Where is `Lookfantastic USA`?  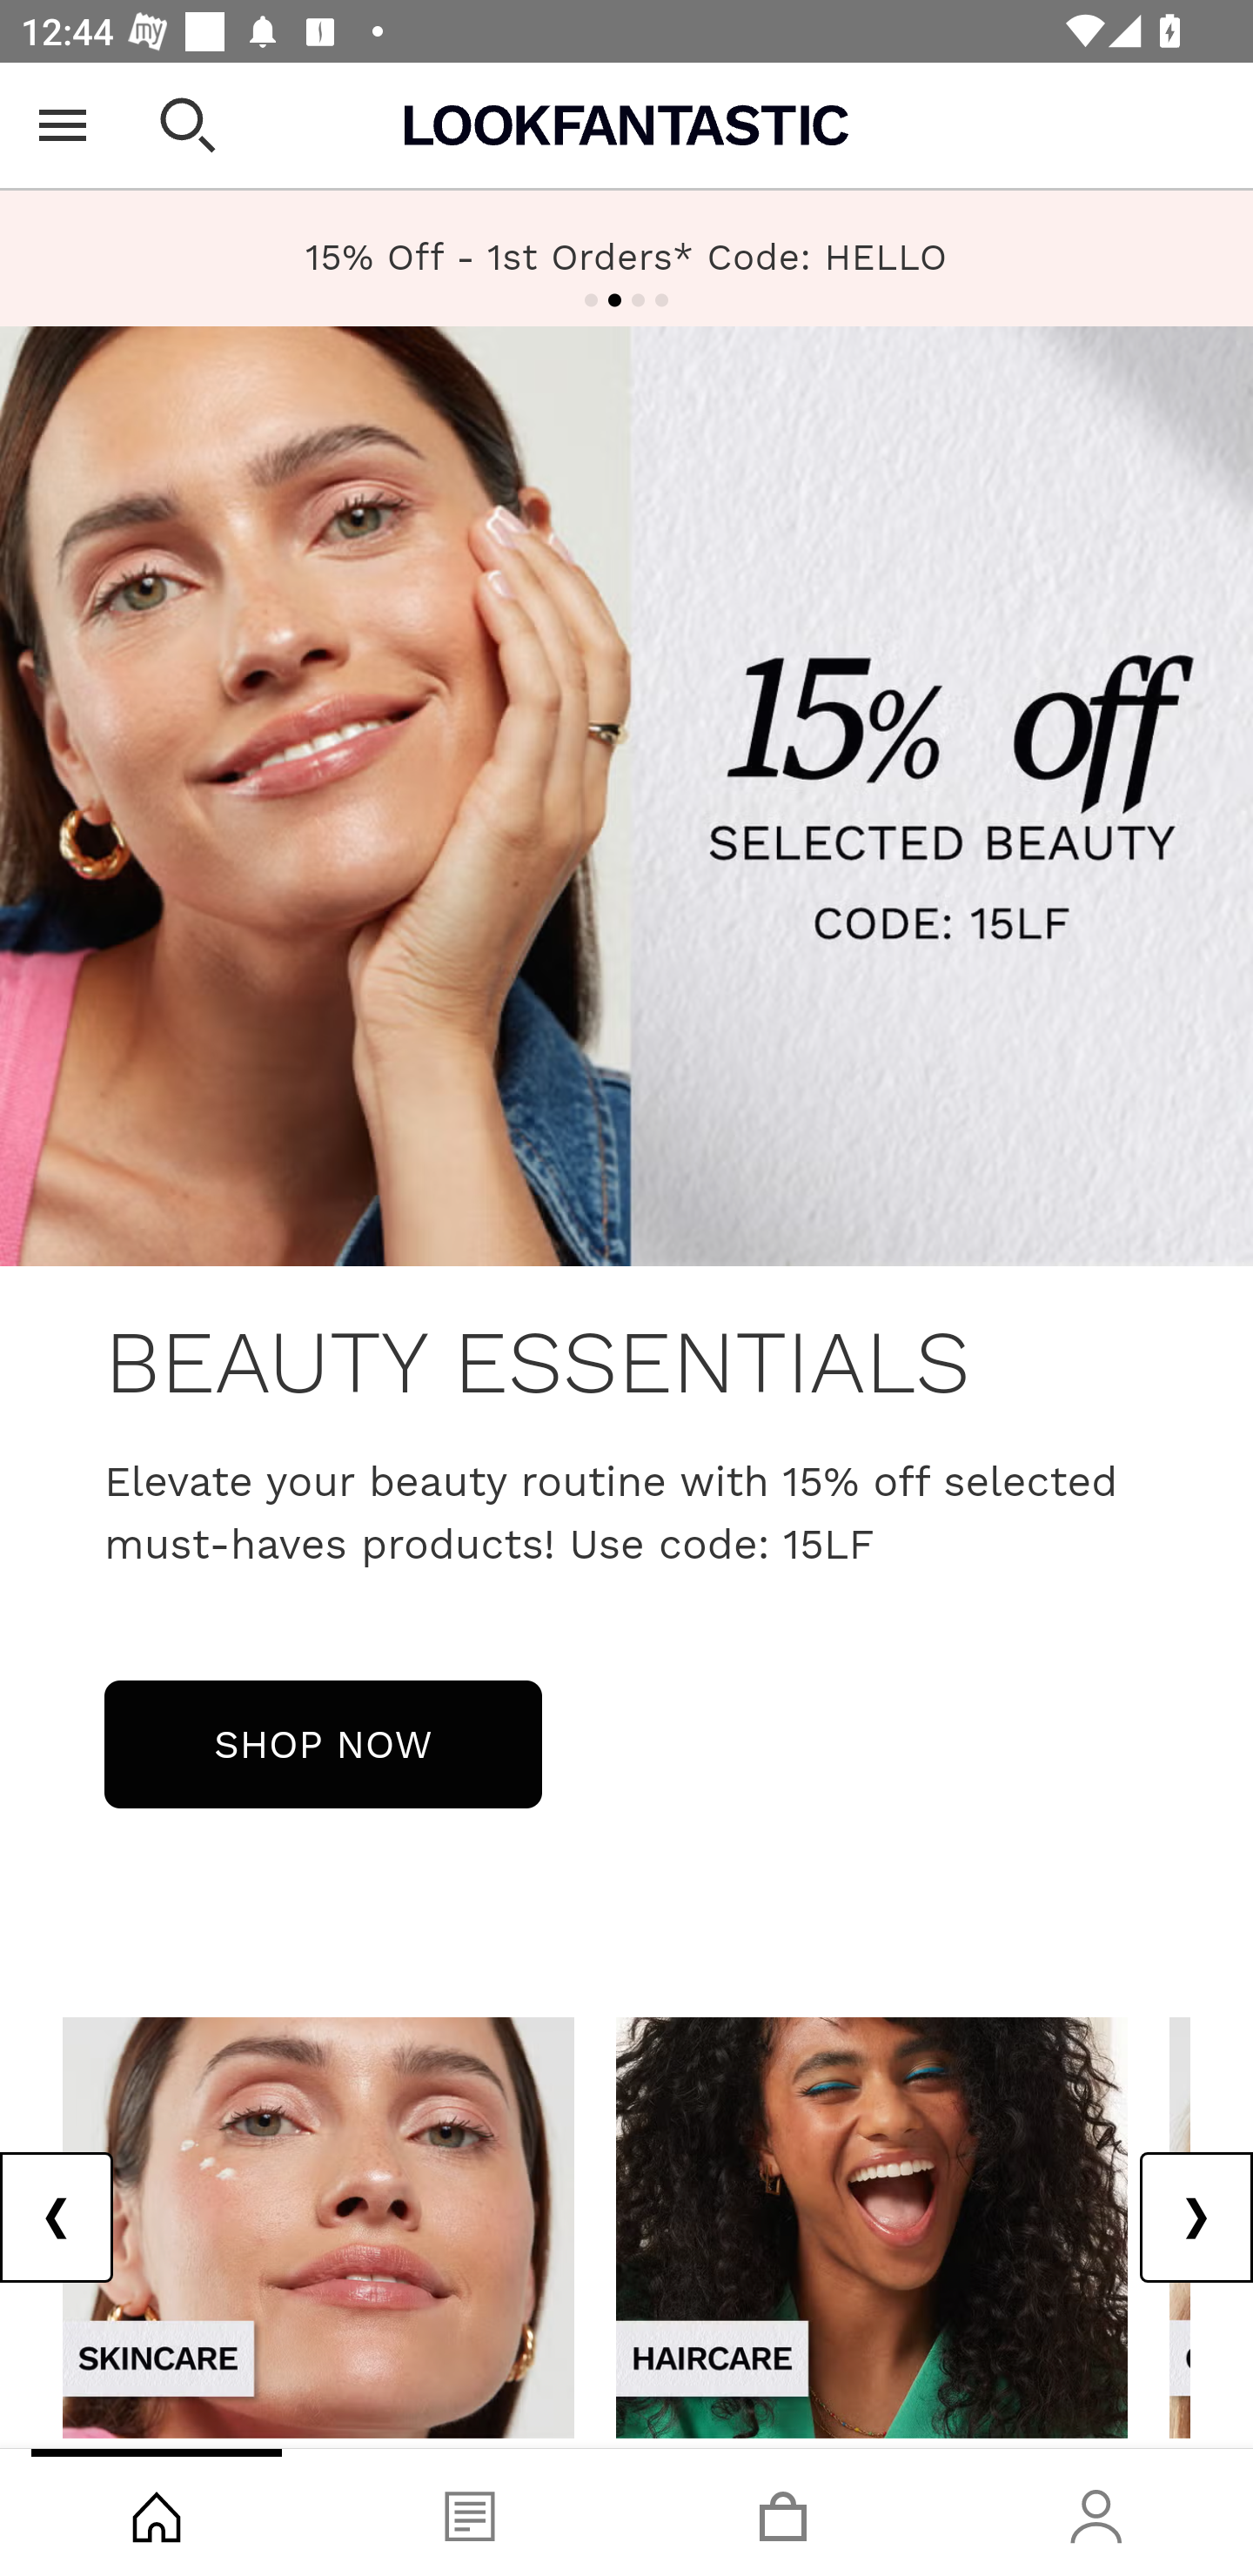 Lookfantastic USA is located at coordinates (626, 125).